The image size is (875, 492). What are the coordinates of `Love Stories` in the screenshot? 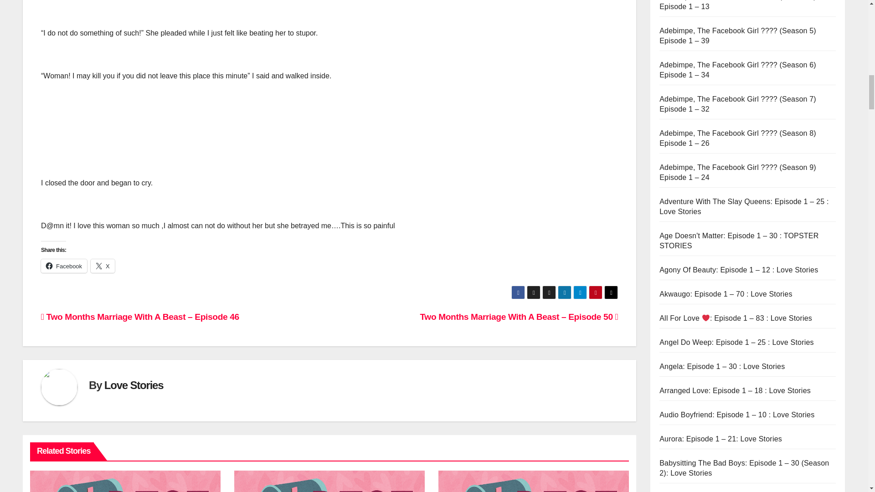 It's located at (134, 384).